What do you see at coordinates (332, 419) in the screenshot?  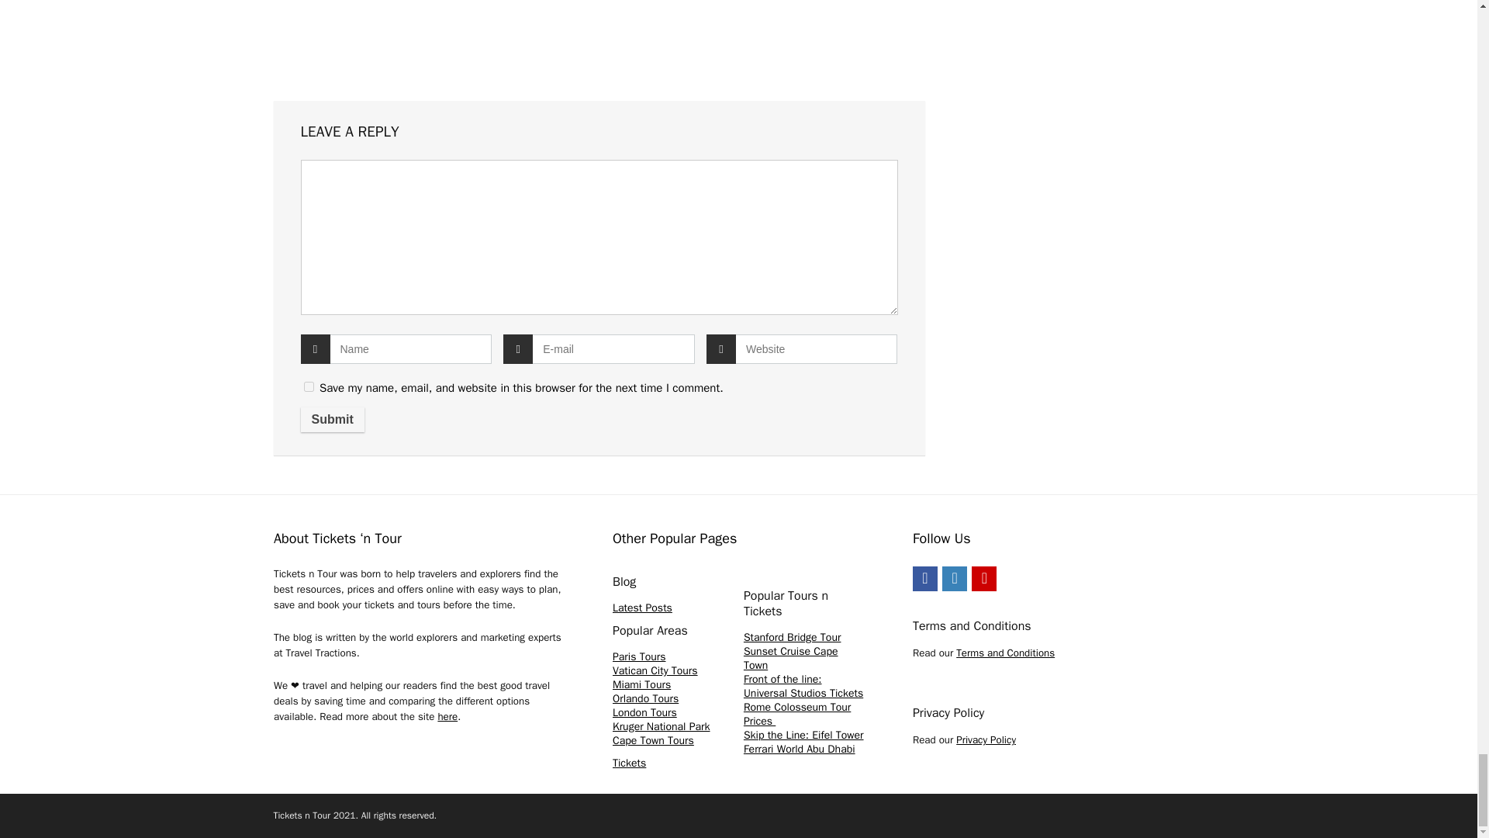 I see `Submit` at bounding box center [332, 419].